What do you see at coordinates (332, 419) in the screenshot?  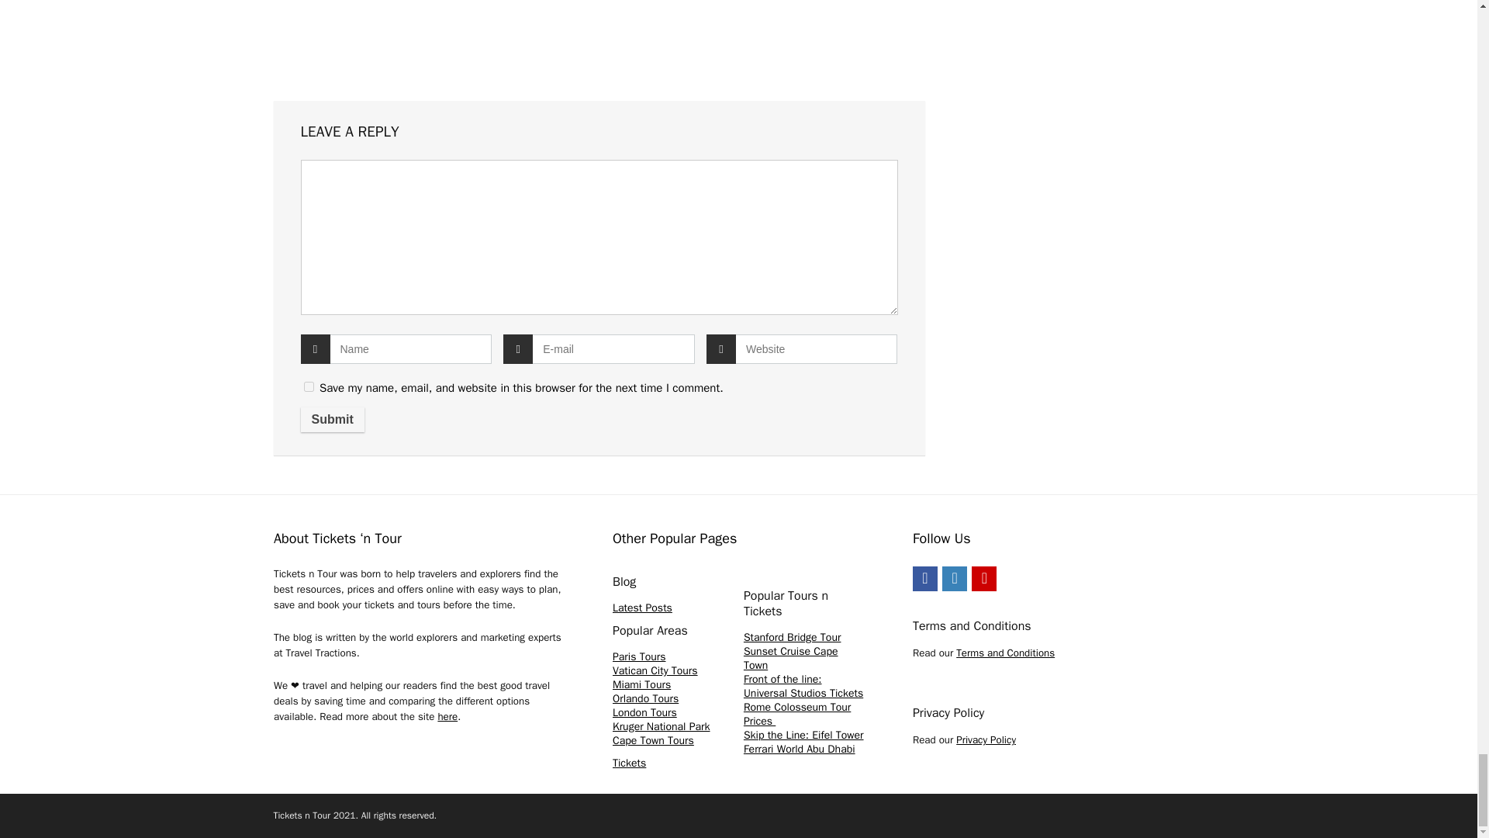 I see `Submit` at bounding box center [332, 419].